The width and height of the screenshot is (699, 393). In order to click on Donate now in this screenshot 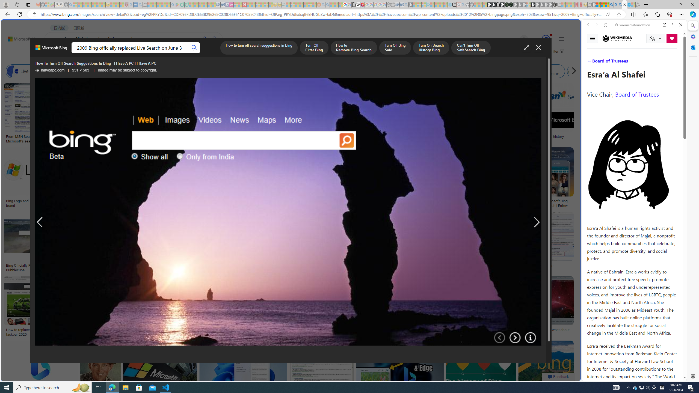, I will do `click(672, 38)`.